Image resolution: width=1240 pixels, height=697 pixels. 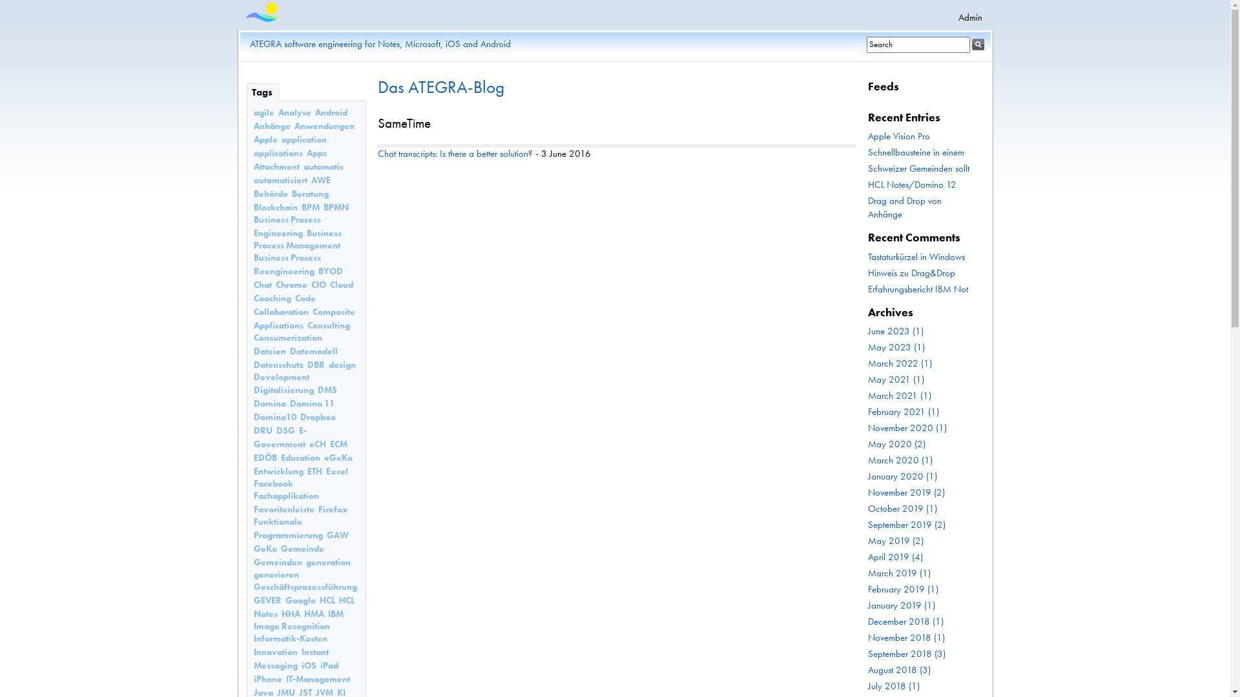 I want to click on Domino10, so click(x=274, y=417).